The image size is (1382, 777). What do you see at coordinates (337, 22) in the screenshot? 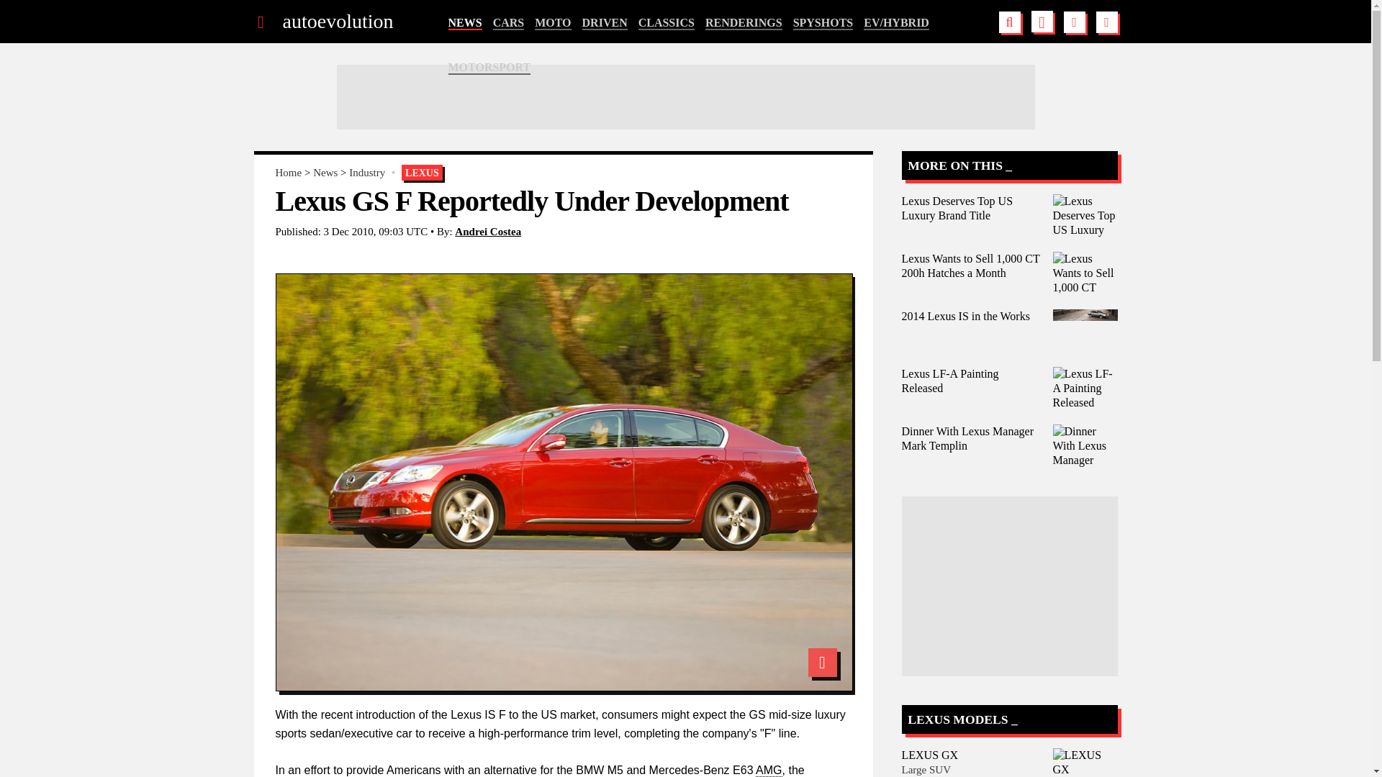
I see `autoevolution` at bounding box center [337, 22].